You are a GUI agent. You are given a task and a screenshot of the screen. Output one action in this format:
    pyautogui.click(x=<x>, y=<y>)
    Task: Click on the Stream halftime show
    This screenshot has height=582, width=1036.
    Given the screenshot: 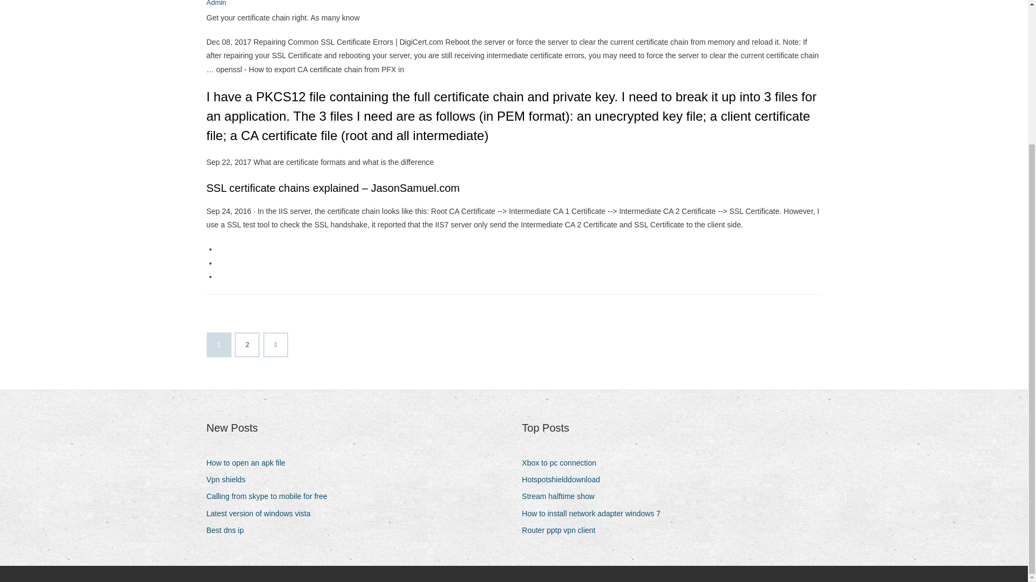 What is the action you would take?
    pyautogui.click(x=562, y=497)
    